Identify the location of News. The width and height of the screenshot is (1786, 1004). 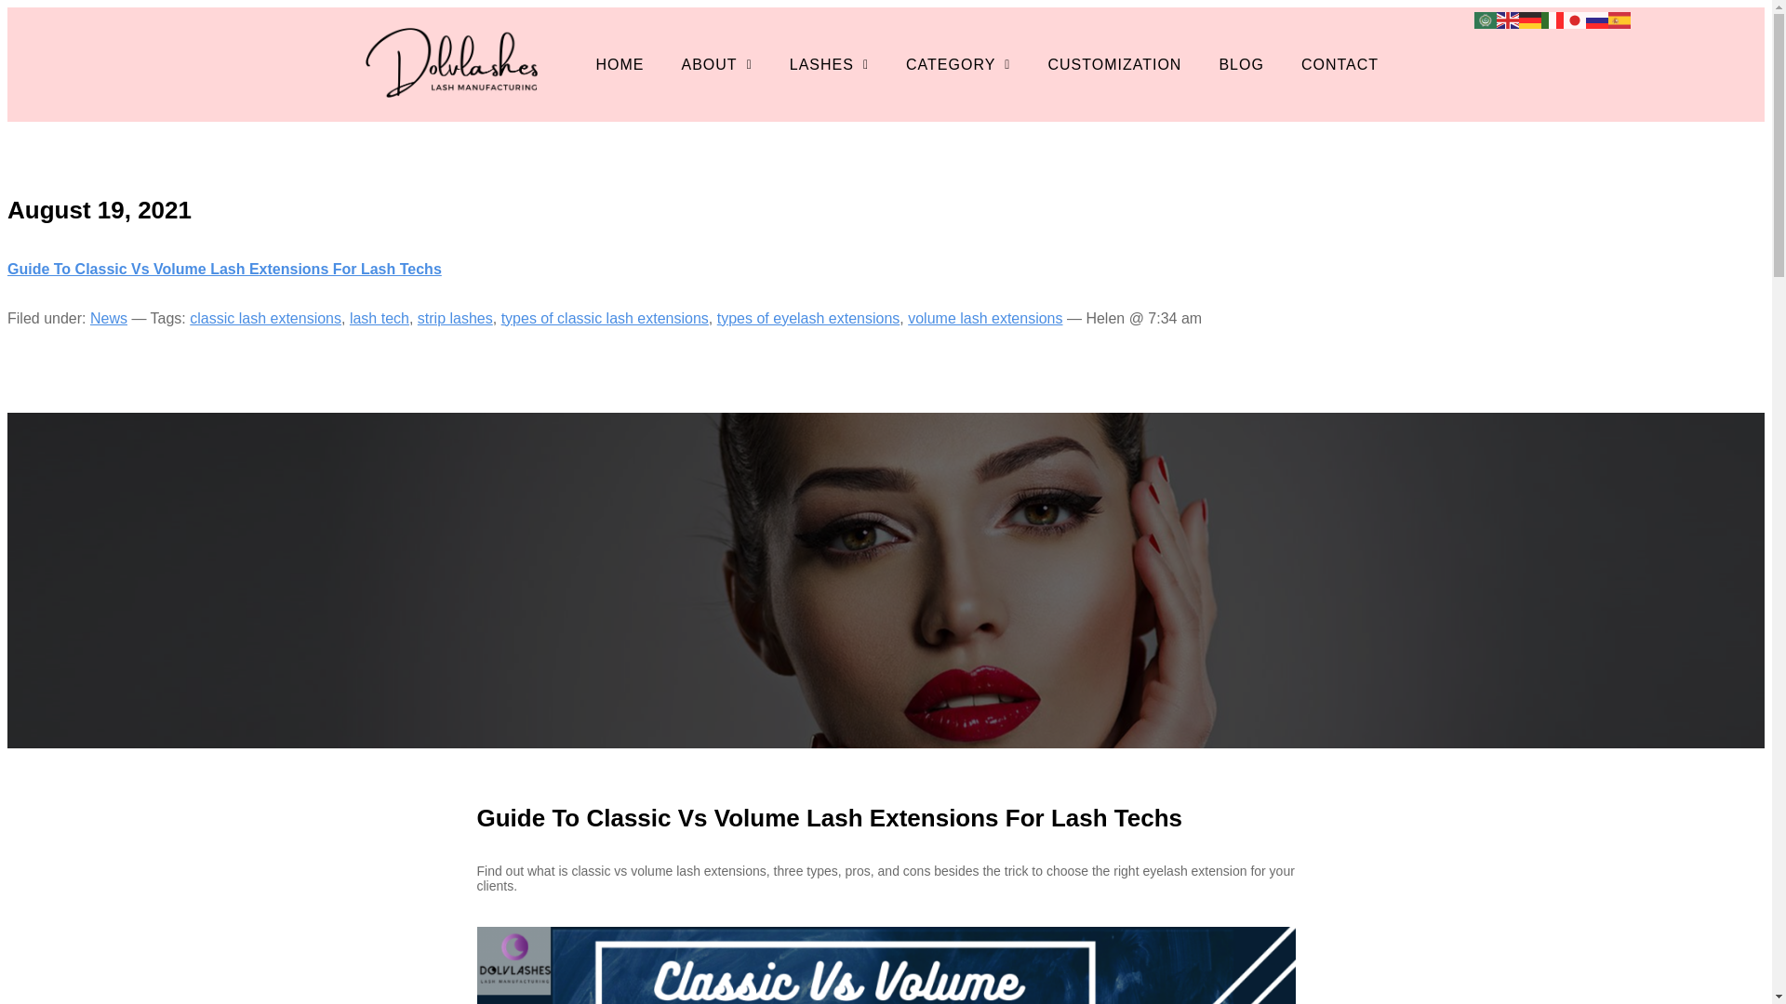
(108, 318).